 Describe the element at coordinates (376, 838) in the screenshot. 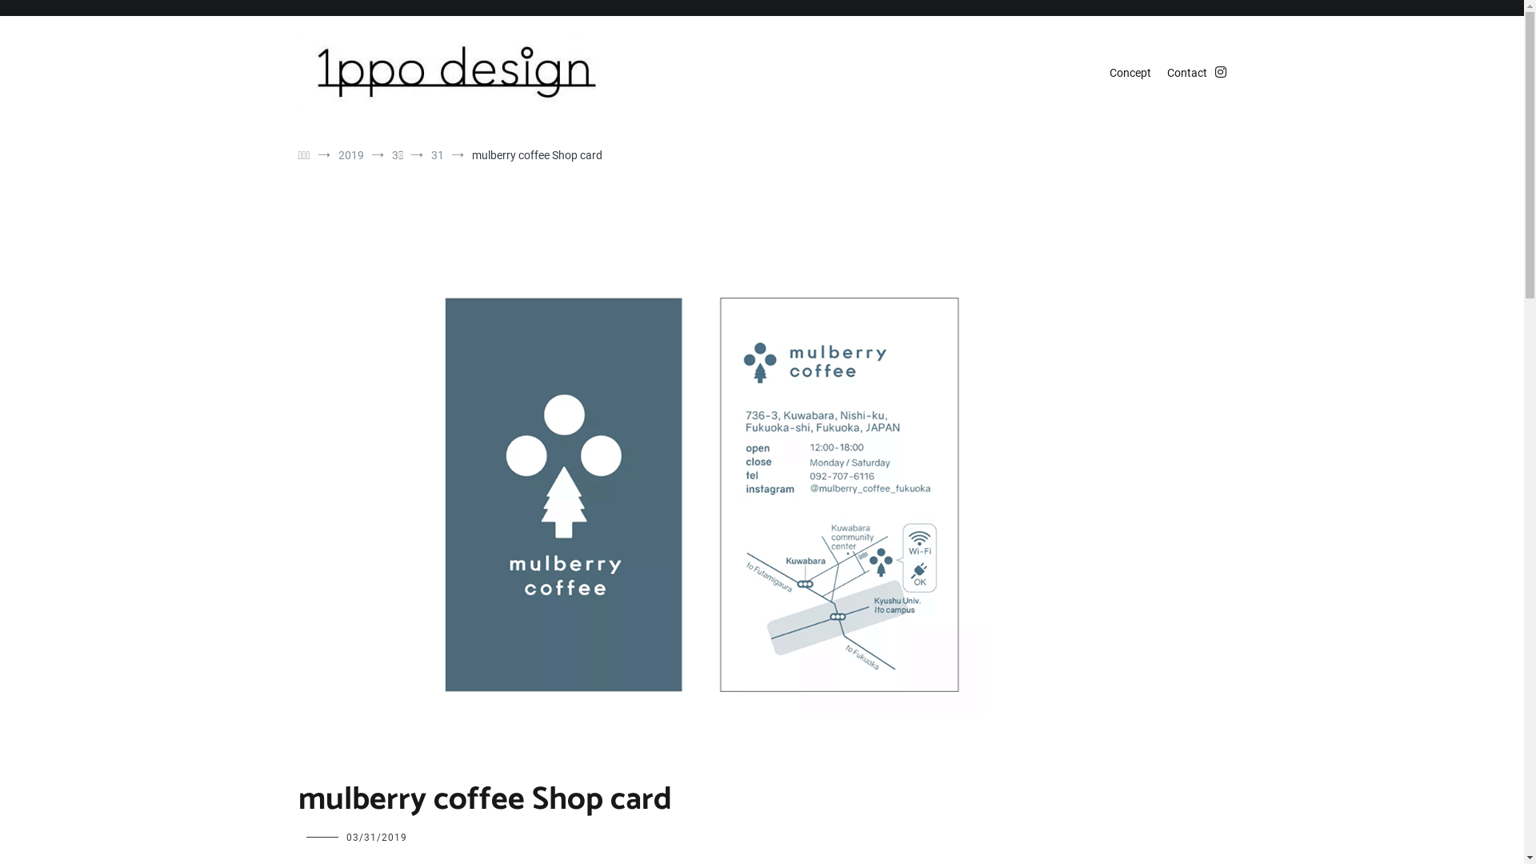

I see `03/31/2019` at that location.